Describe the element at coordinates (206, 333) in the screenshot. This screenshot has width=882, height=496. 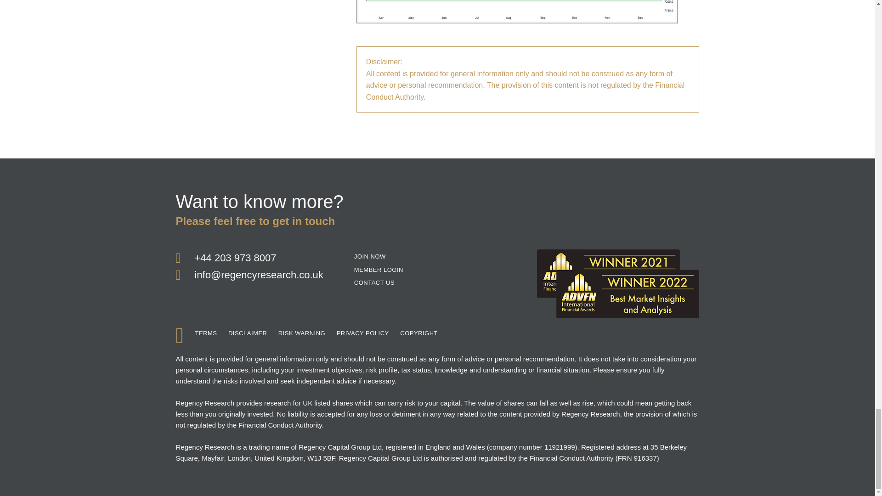
I see `TERMS` at that location.